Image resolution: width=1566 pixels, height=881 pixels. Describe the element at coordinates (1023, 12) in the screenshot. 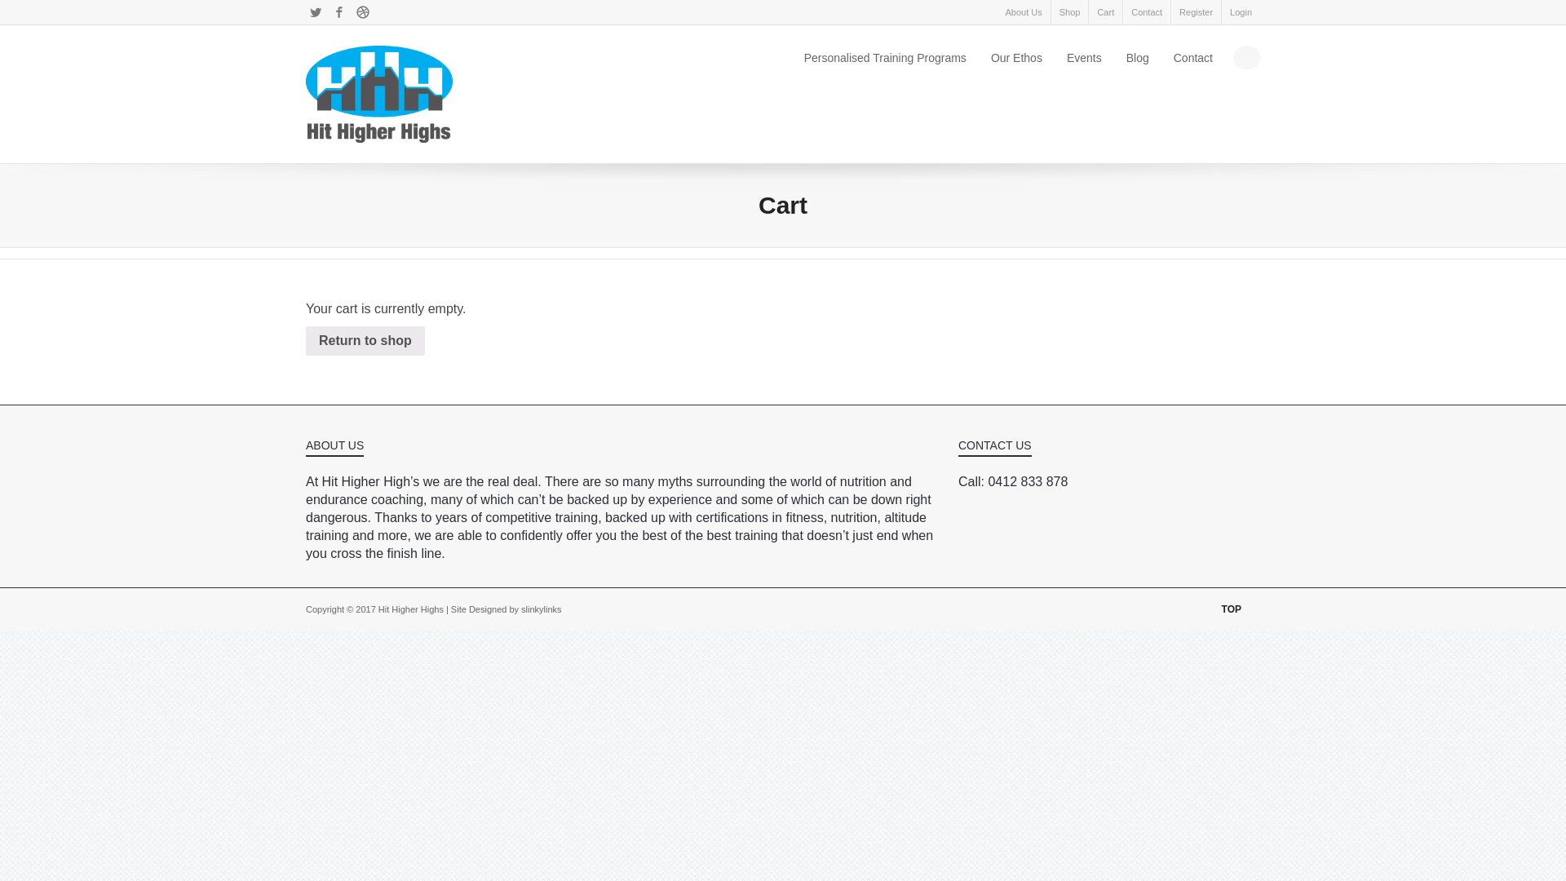

I see `About Us` at that location.